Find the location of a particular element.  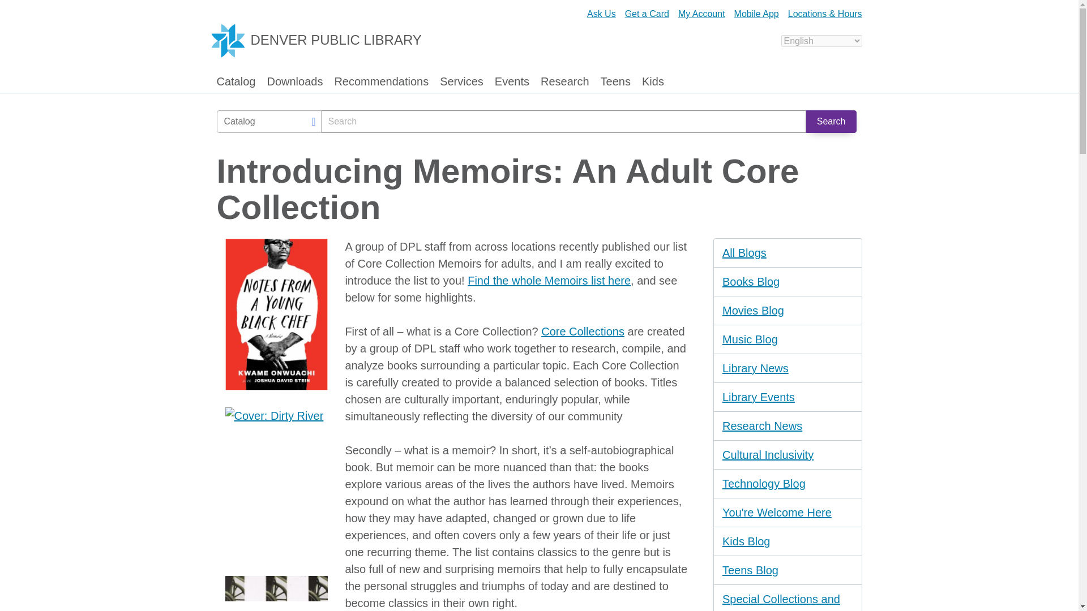

Home is located at coordinates (323, 40).